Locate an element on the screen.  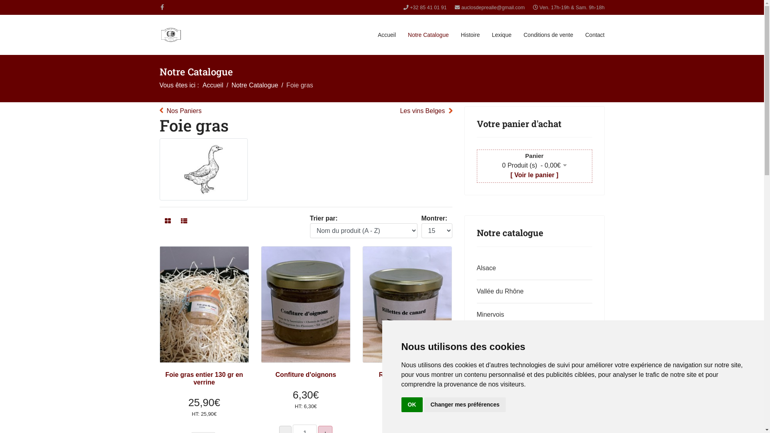
Rillettes de canard is located at coordinates (407, 305).